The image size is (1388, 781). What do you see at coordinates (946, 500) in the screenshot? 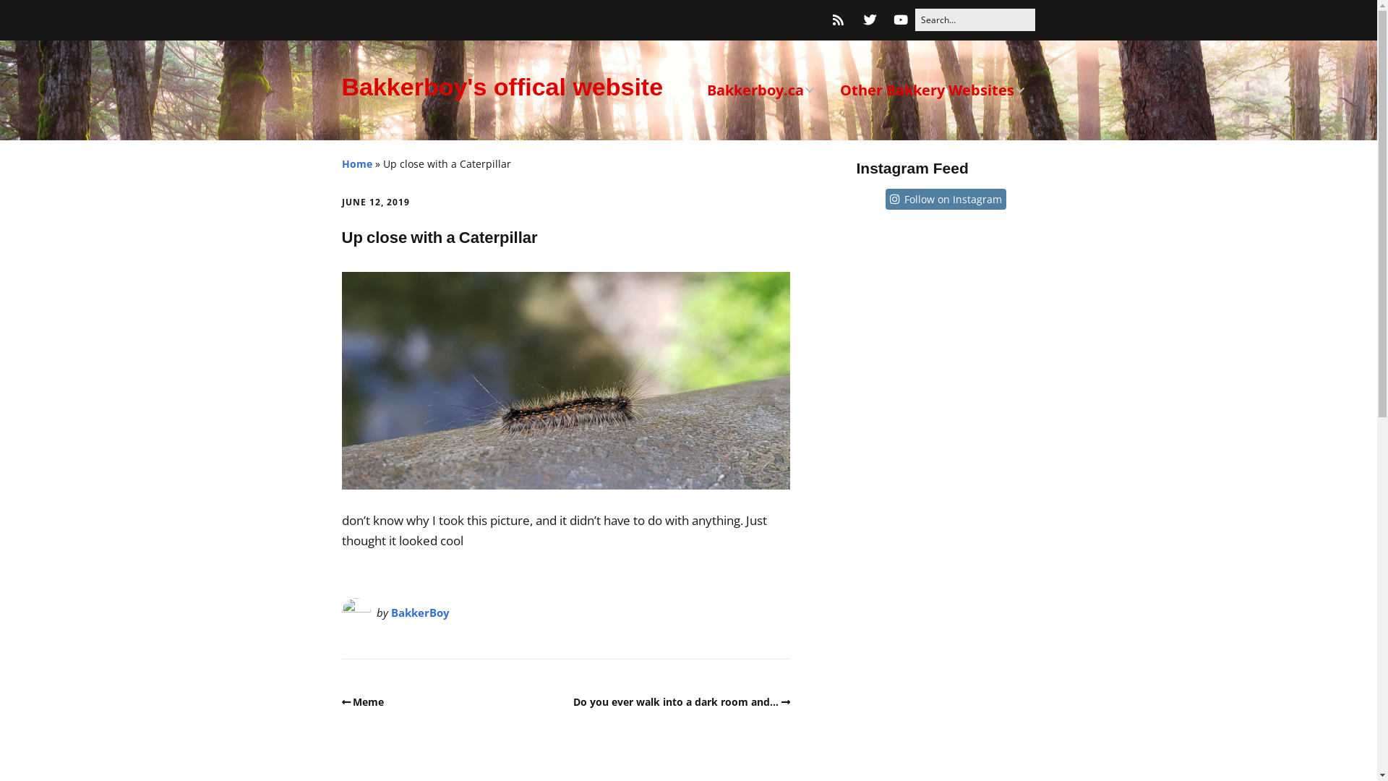
I see `Advertisement` at bounding box center [946, 500].